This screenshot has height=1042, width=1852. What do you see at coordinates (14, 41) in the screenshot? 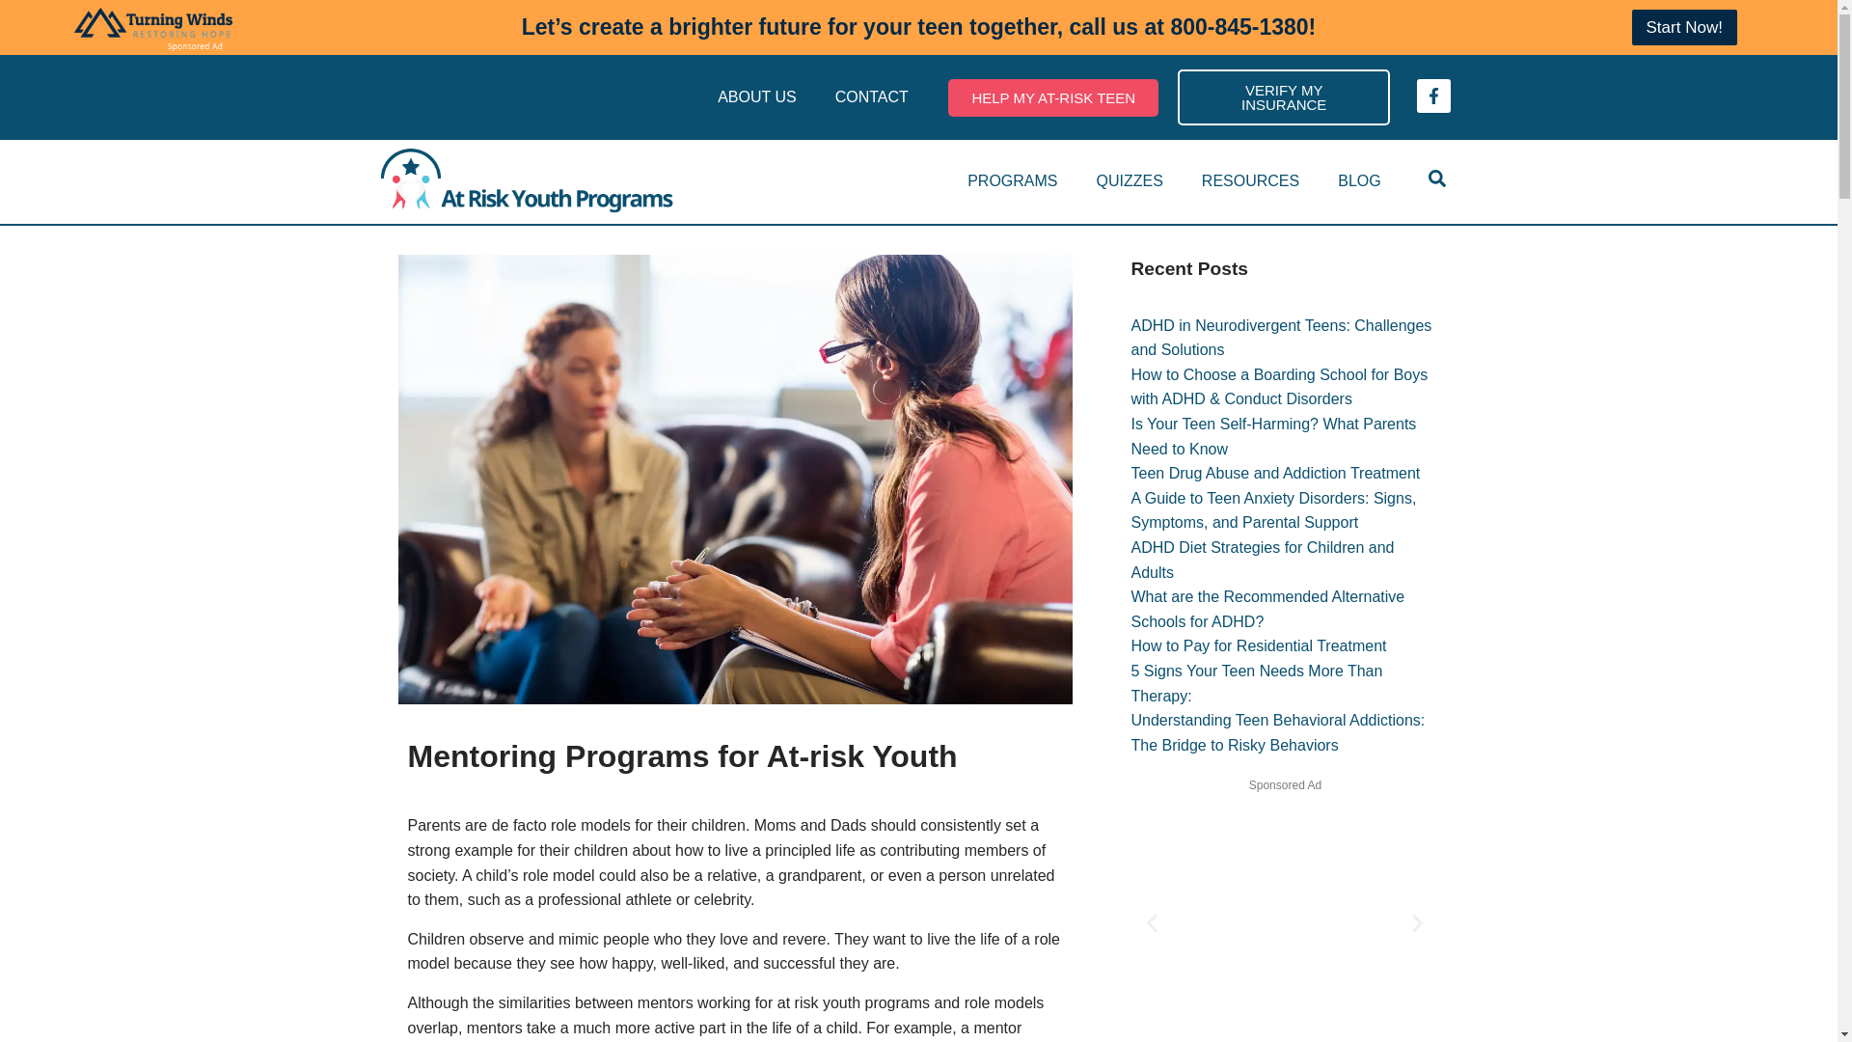
I see `Skip to content` at bounding box center [14, 41].